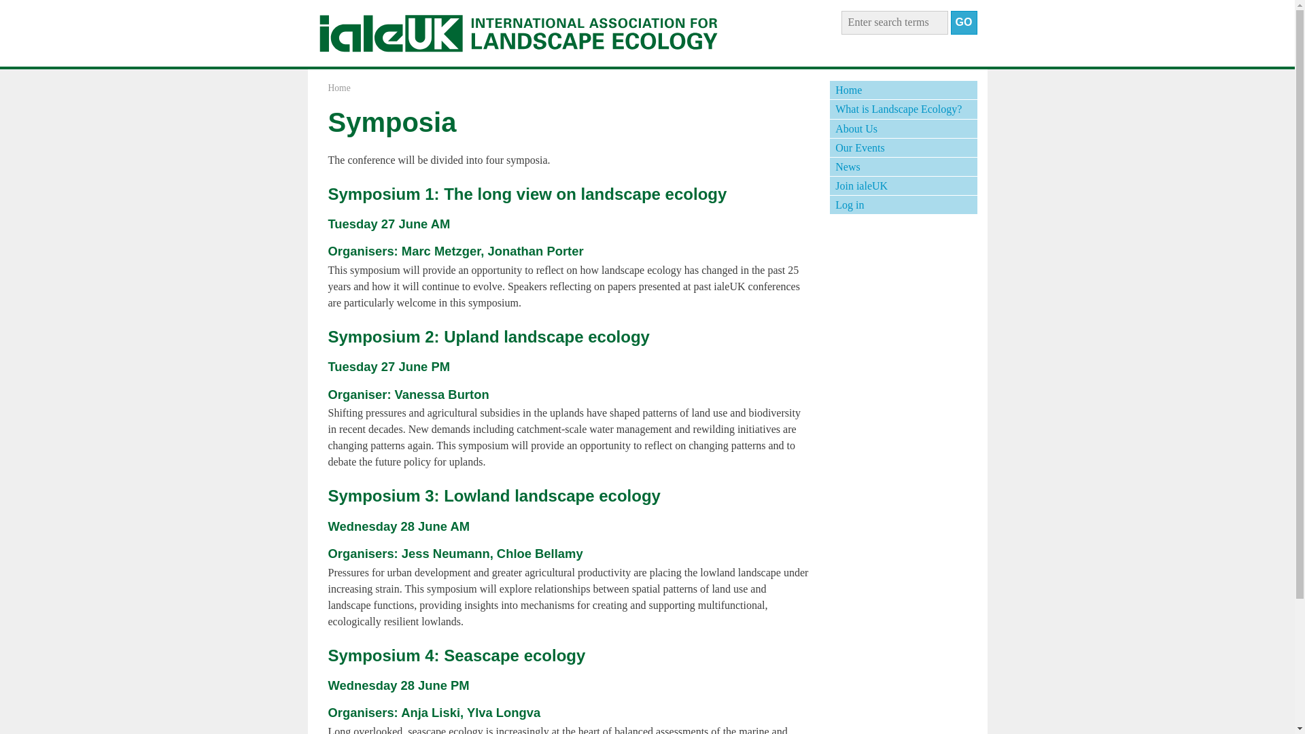  I want to click on What is Landscape Ecology?, so click(903, 109).